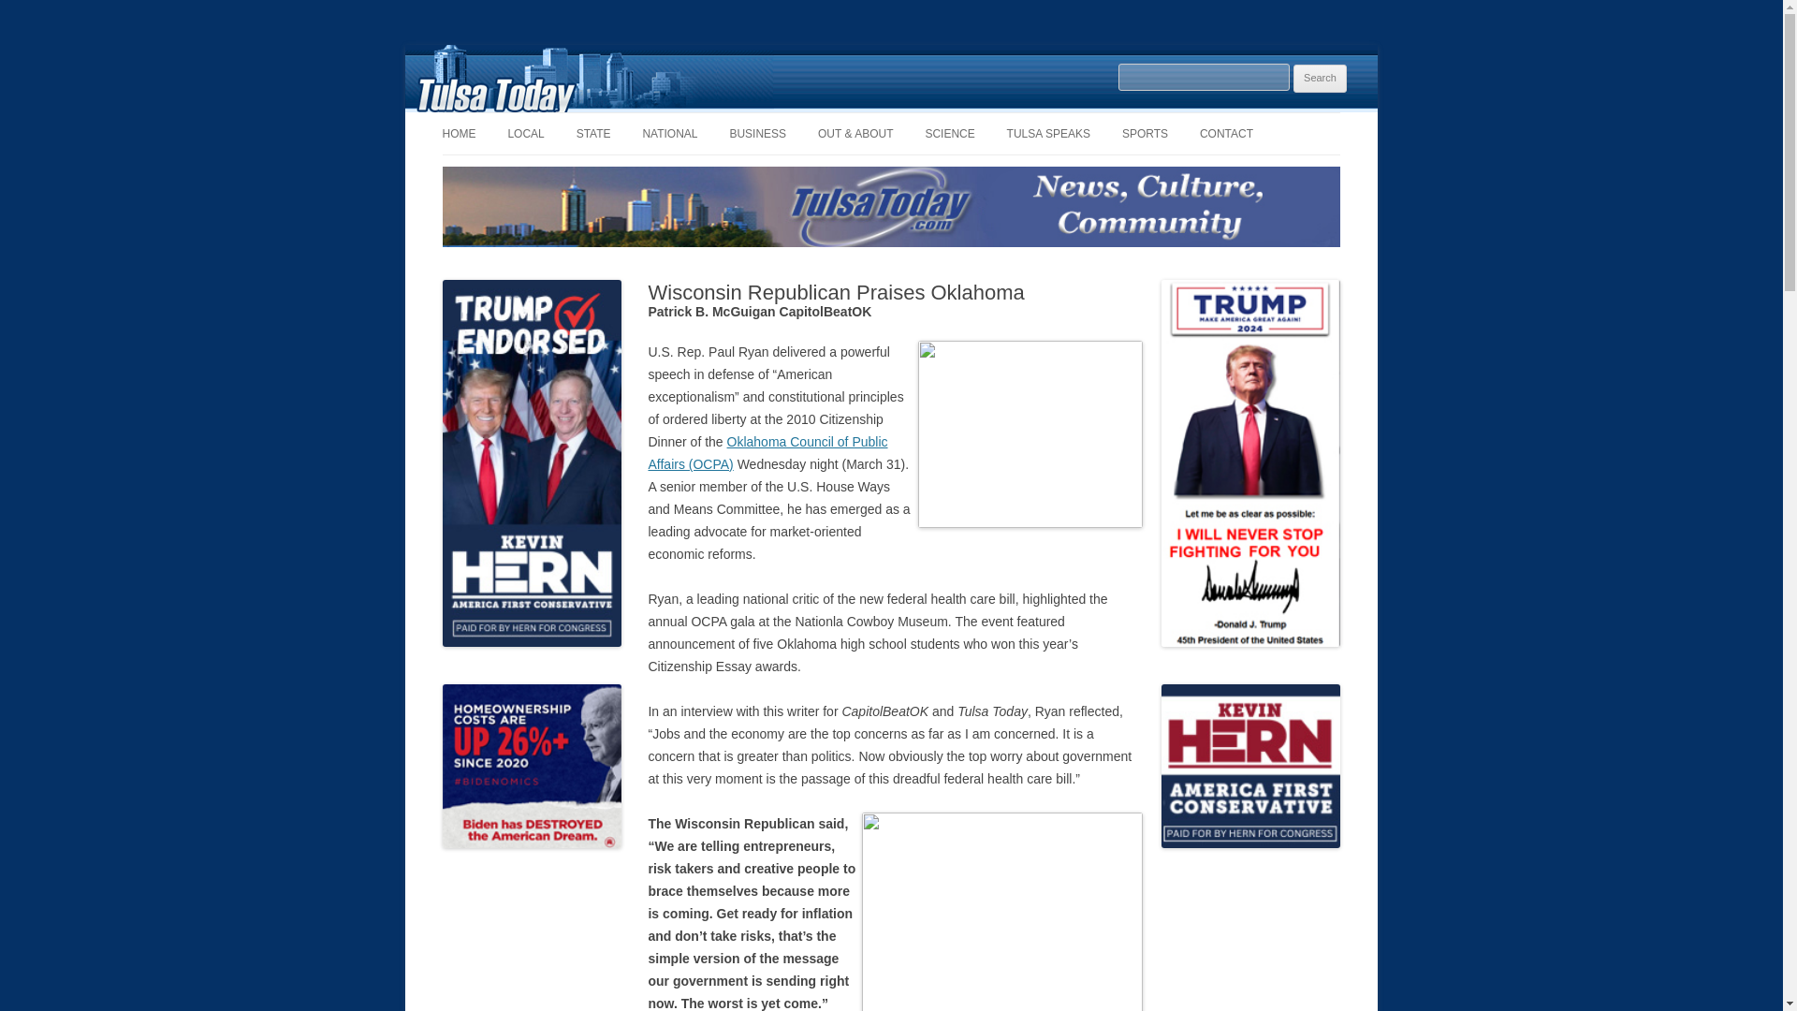  I want to click on NATIONAL, so click(668, 133).